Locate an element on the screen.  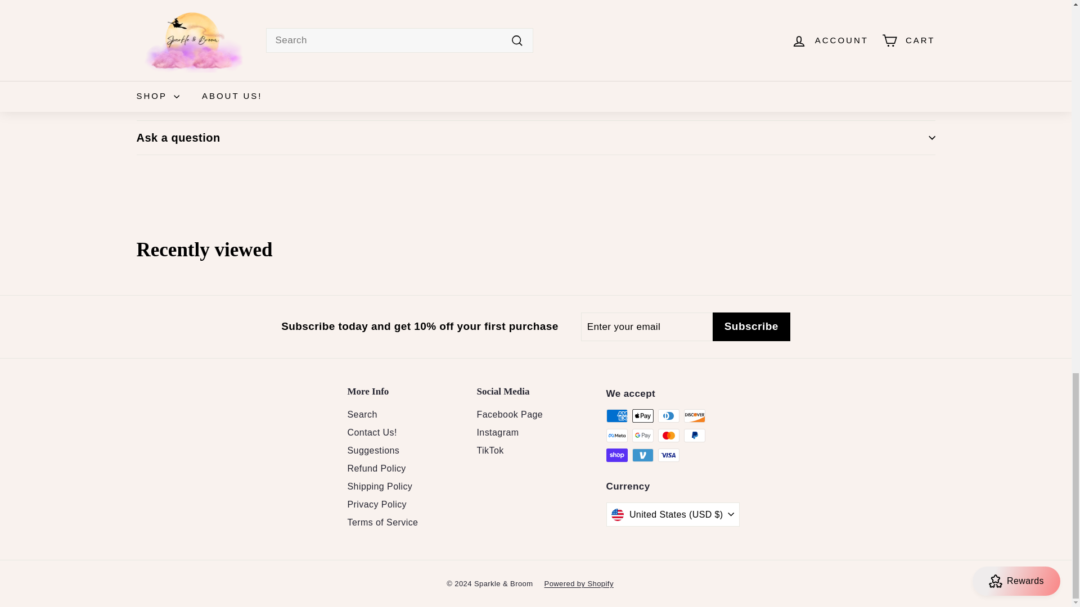
Mastercard is located at coordinates (668, 435).